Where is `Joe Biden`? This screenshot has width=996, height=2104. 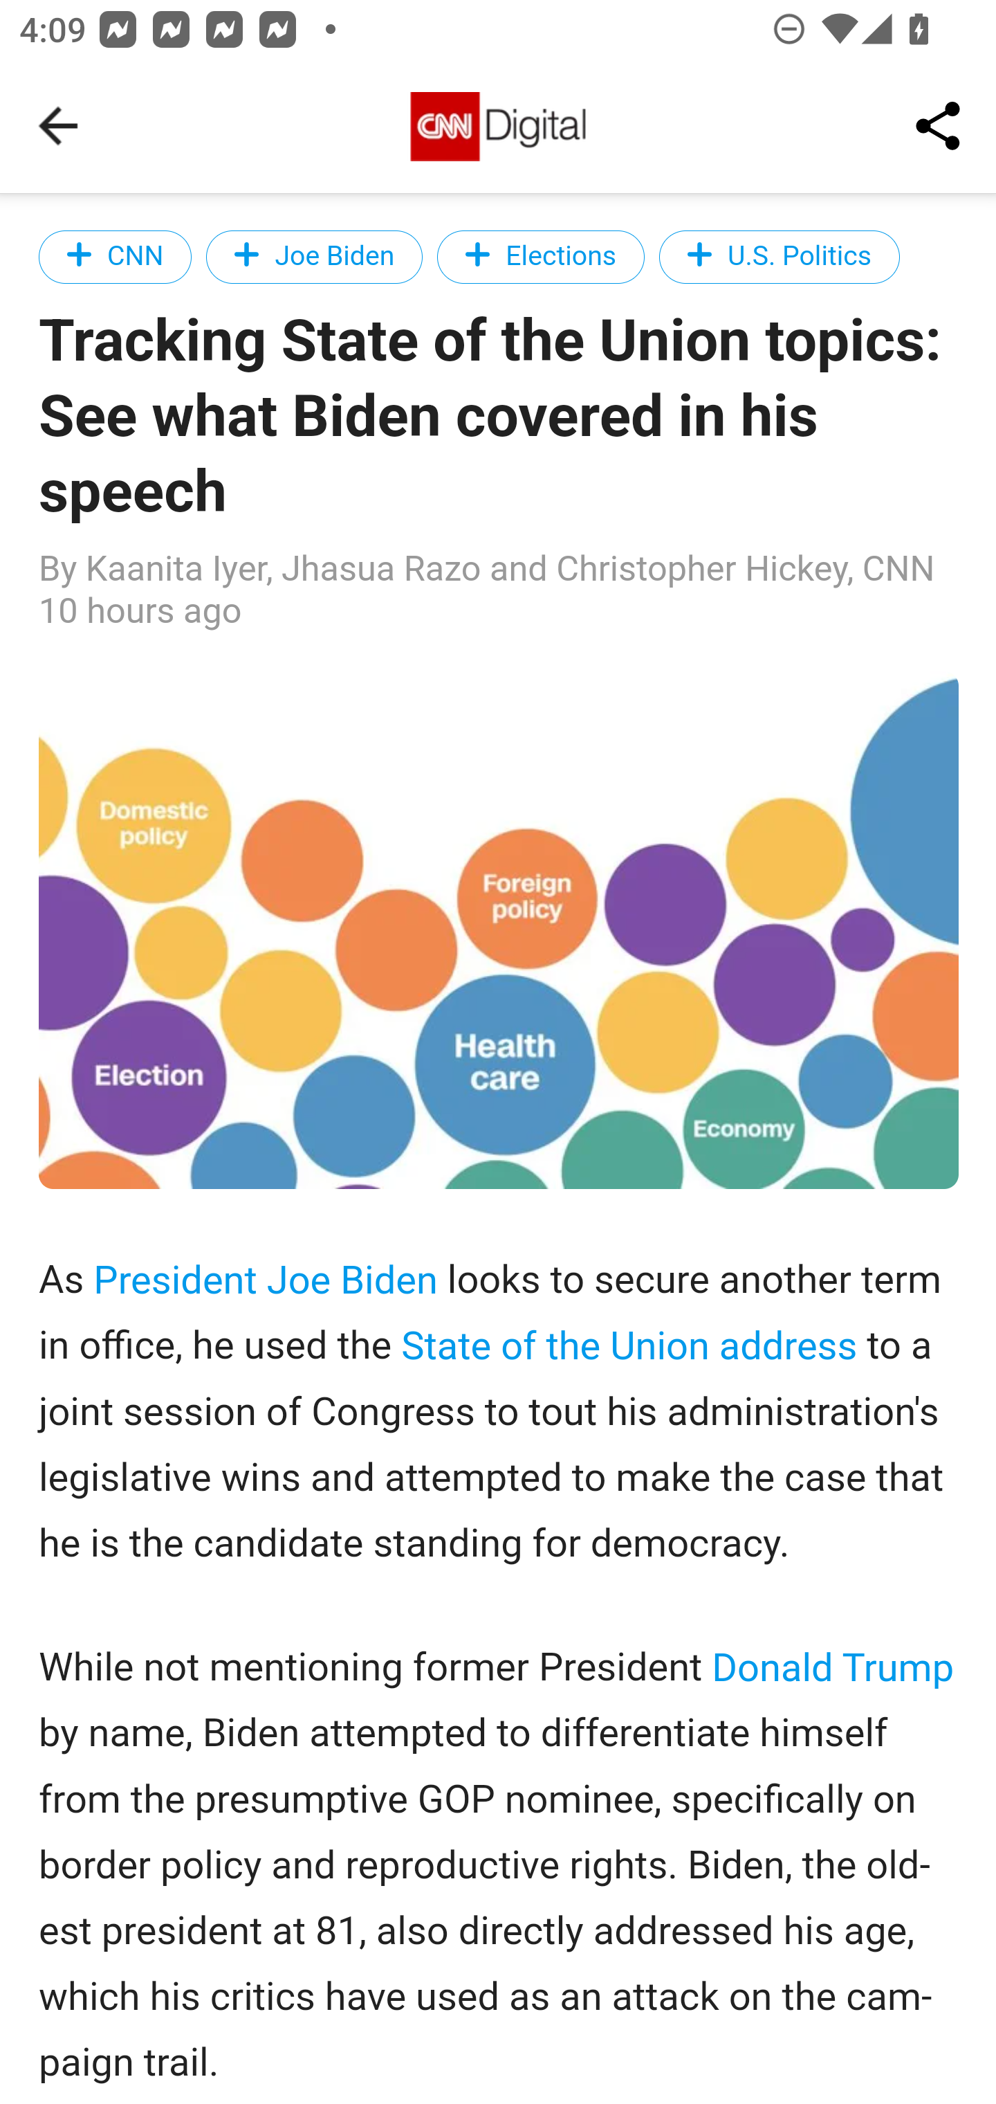 Joe Biden is located at coordinates (314, 256).